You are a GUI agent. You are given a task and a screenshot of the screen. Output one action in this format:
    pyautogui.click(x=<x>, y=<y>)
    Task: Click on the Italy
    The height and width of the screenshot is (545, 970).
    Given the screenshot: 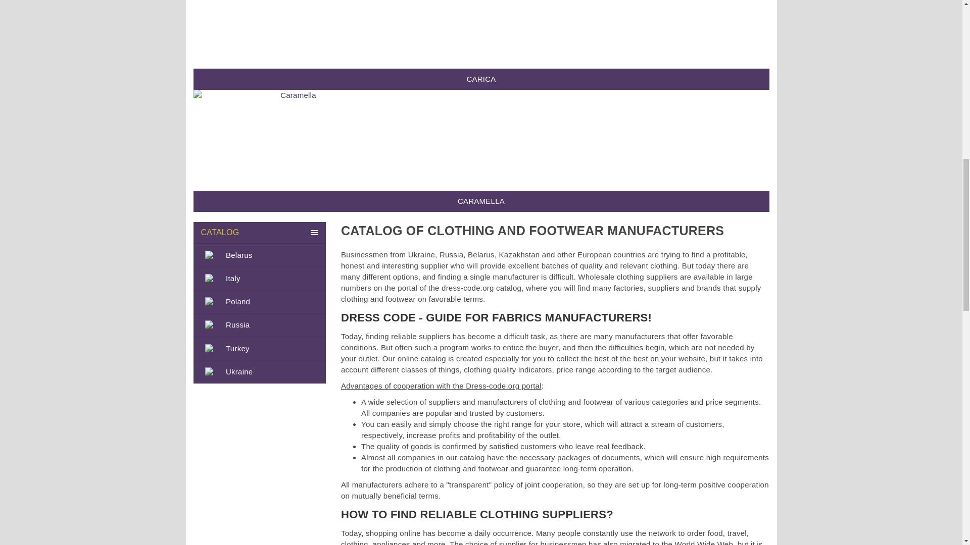 What is the action you would take?
    pyautogui.click(x=260, y=278)
    